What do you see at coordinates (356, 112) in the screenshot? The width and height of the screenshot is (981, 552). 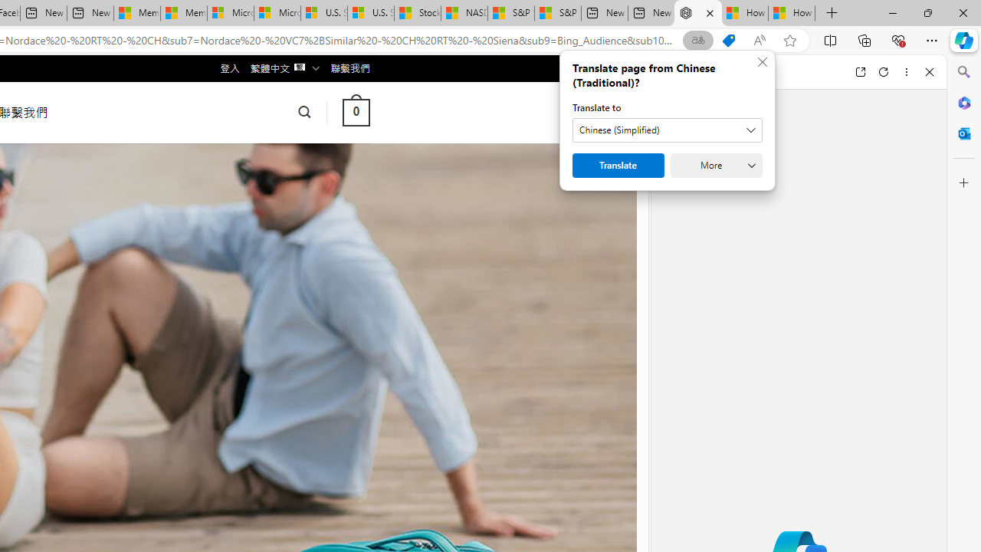 I see `  0  ` at bounding box center [356, 112].